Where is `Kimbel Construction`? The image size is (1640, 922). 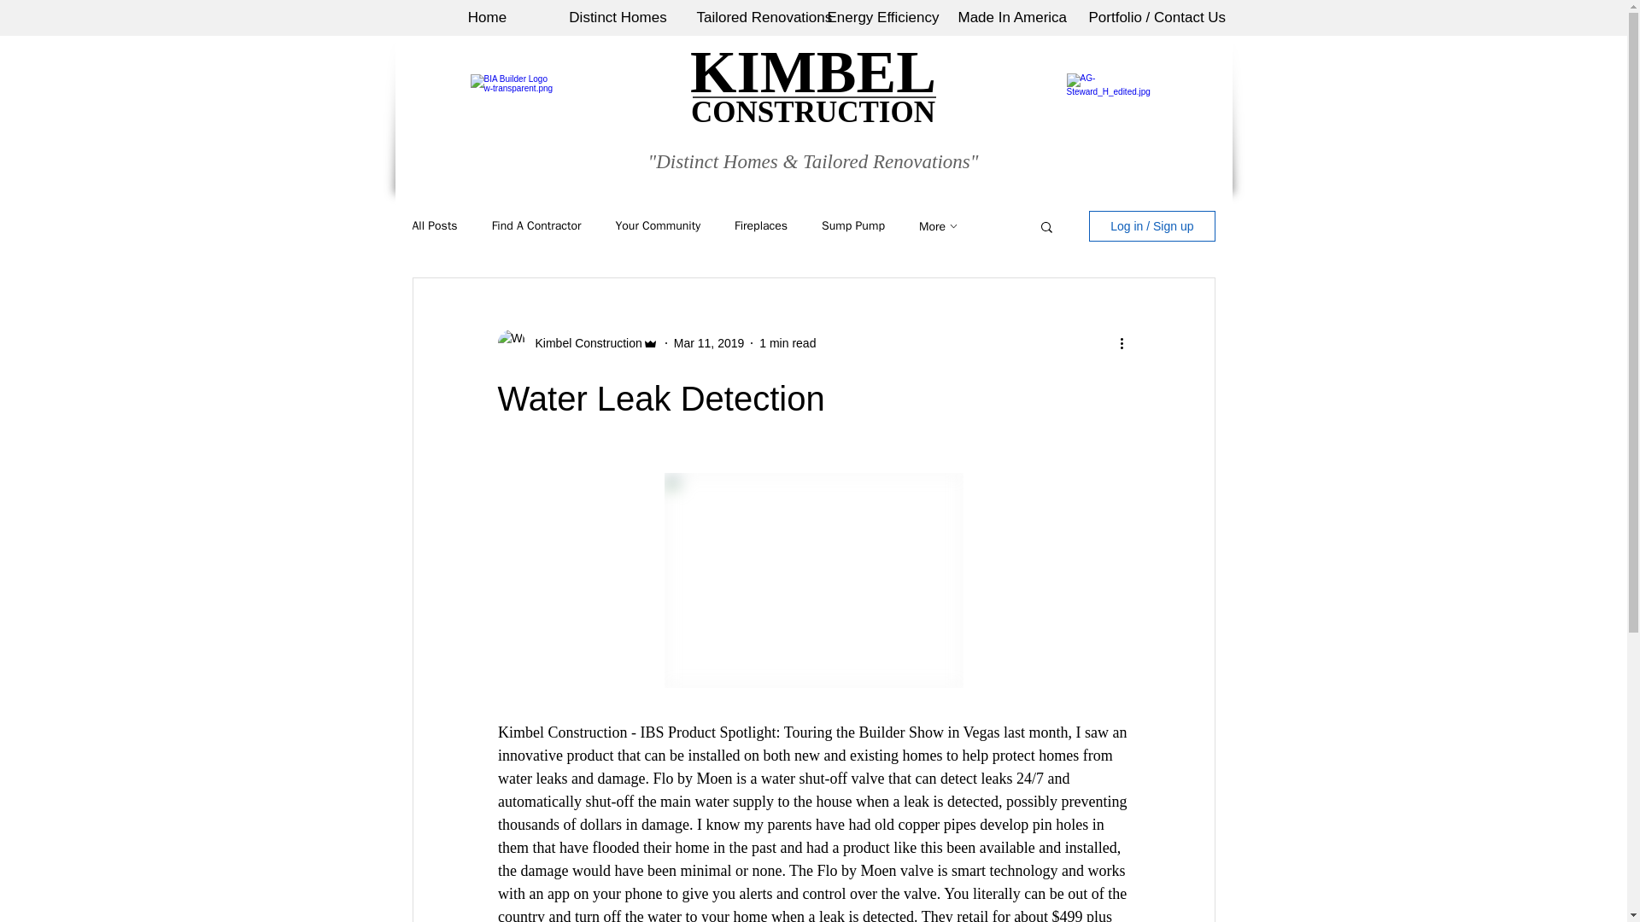
Kimbel Construction is located at coordinates (583, 343).